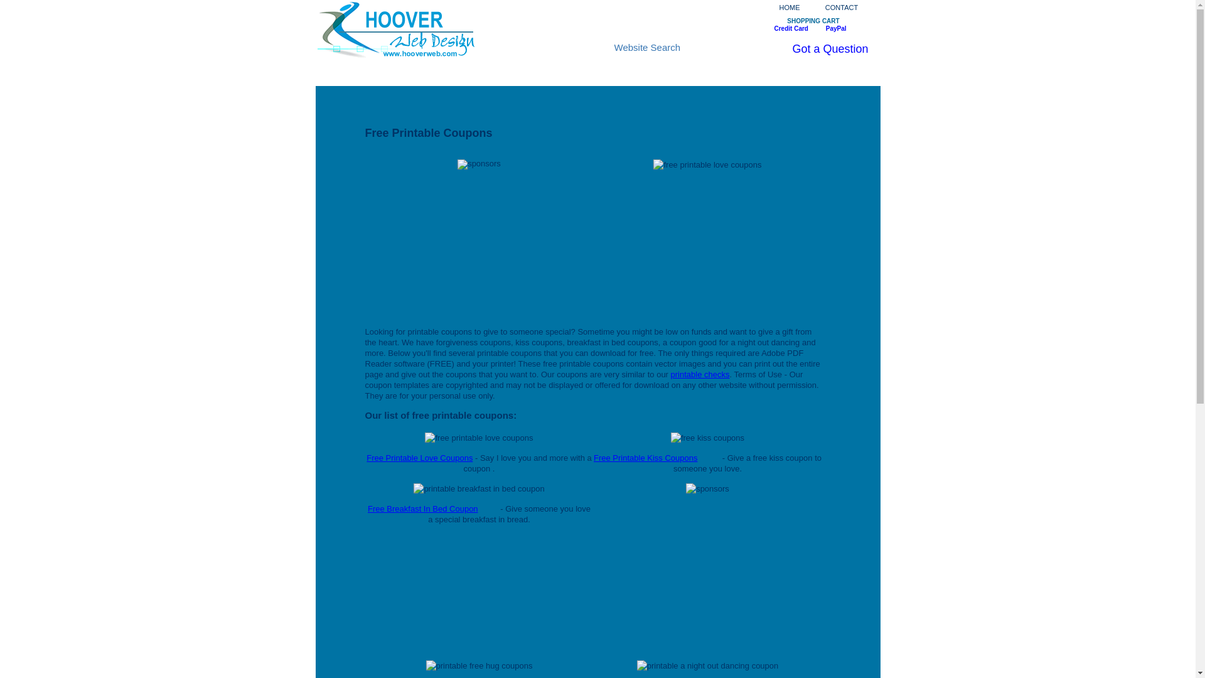 The height and width of the screenshot is (678, 1205). Describe the element at coordinates (341, 74) in the screenshot. I see `Hoover Web Design` at that location.